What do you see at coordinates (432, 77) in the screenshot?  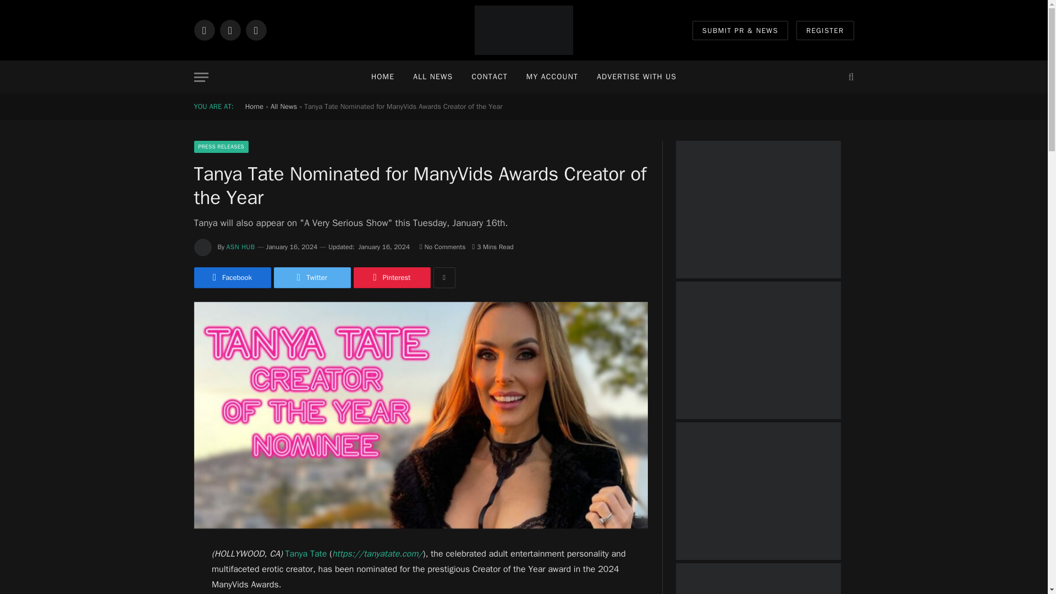 I see `ALL NEWS` at bounding box center [432, 77].